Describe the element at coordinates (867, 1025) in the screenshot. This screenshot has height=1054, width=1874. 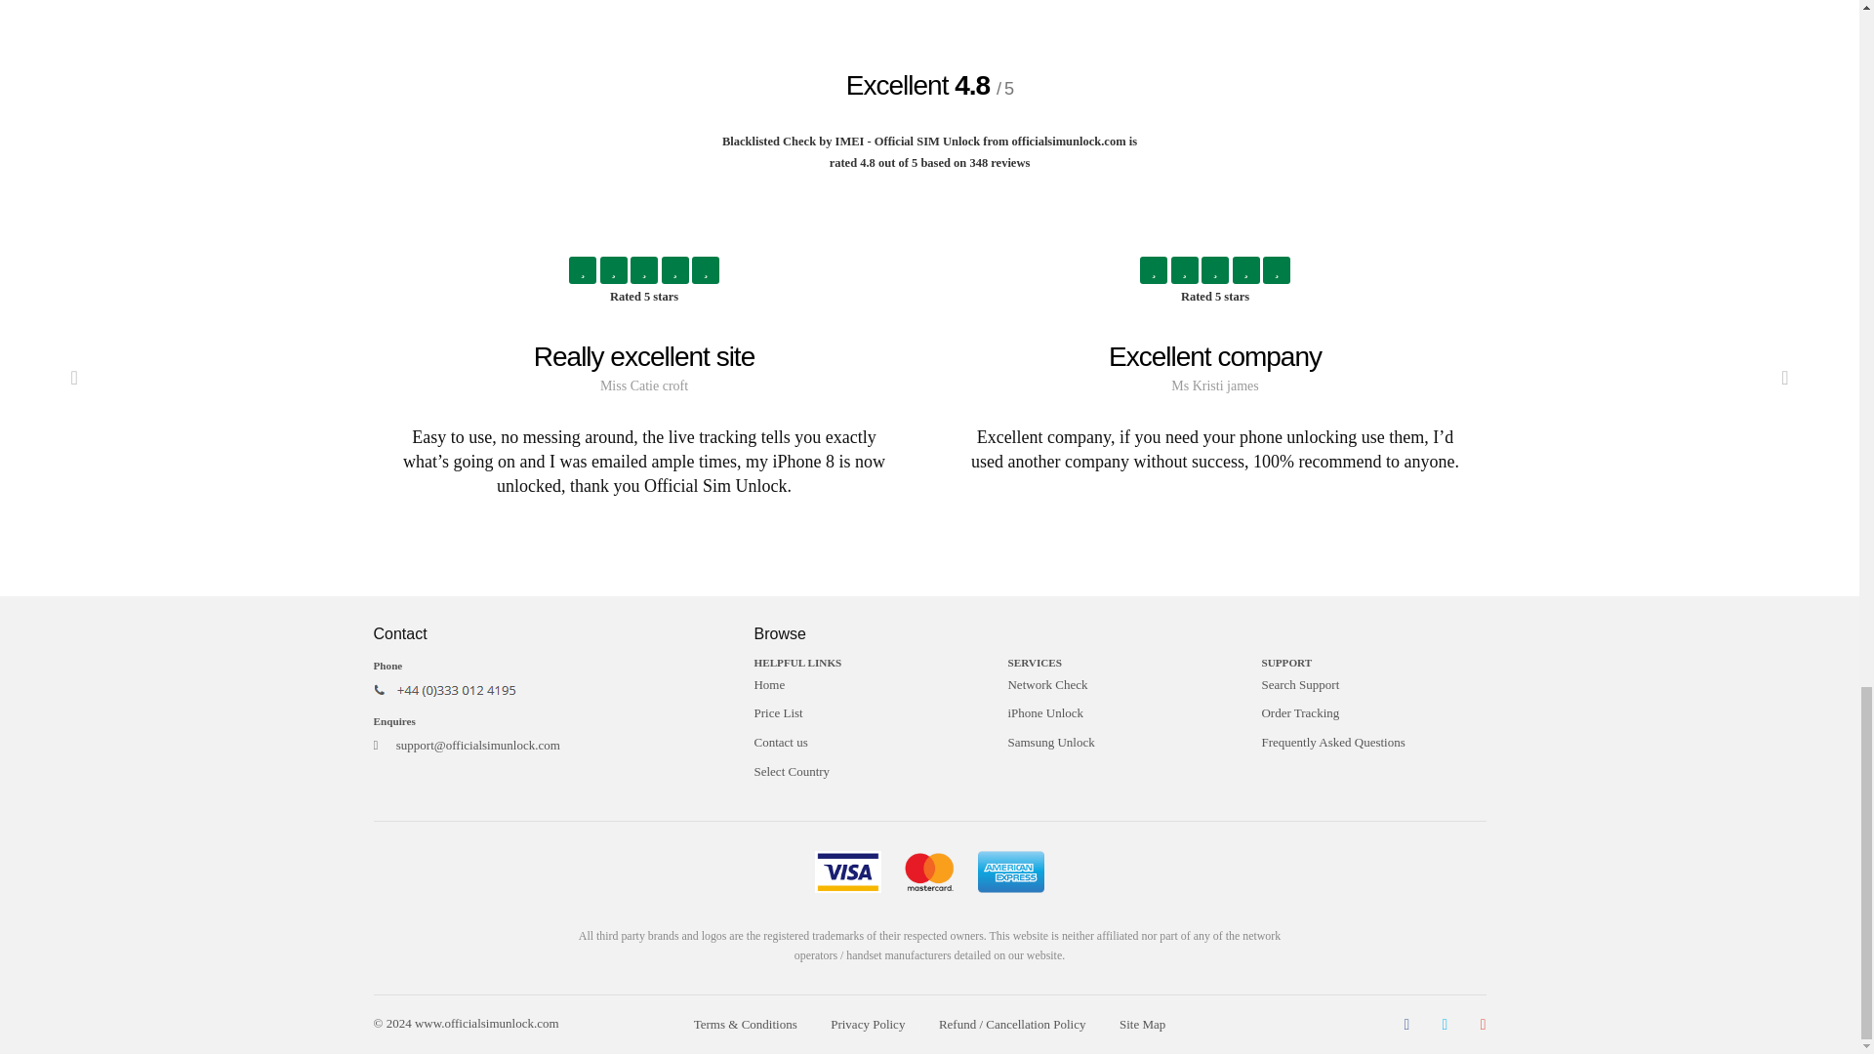
I see `Privacy Policy` at that location.